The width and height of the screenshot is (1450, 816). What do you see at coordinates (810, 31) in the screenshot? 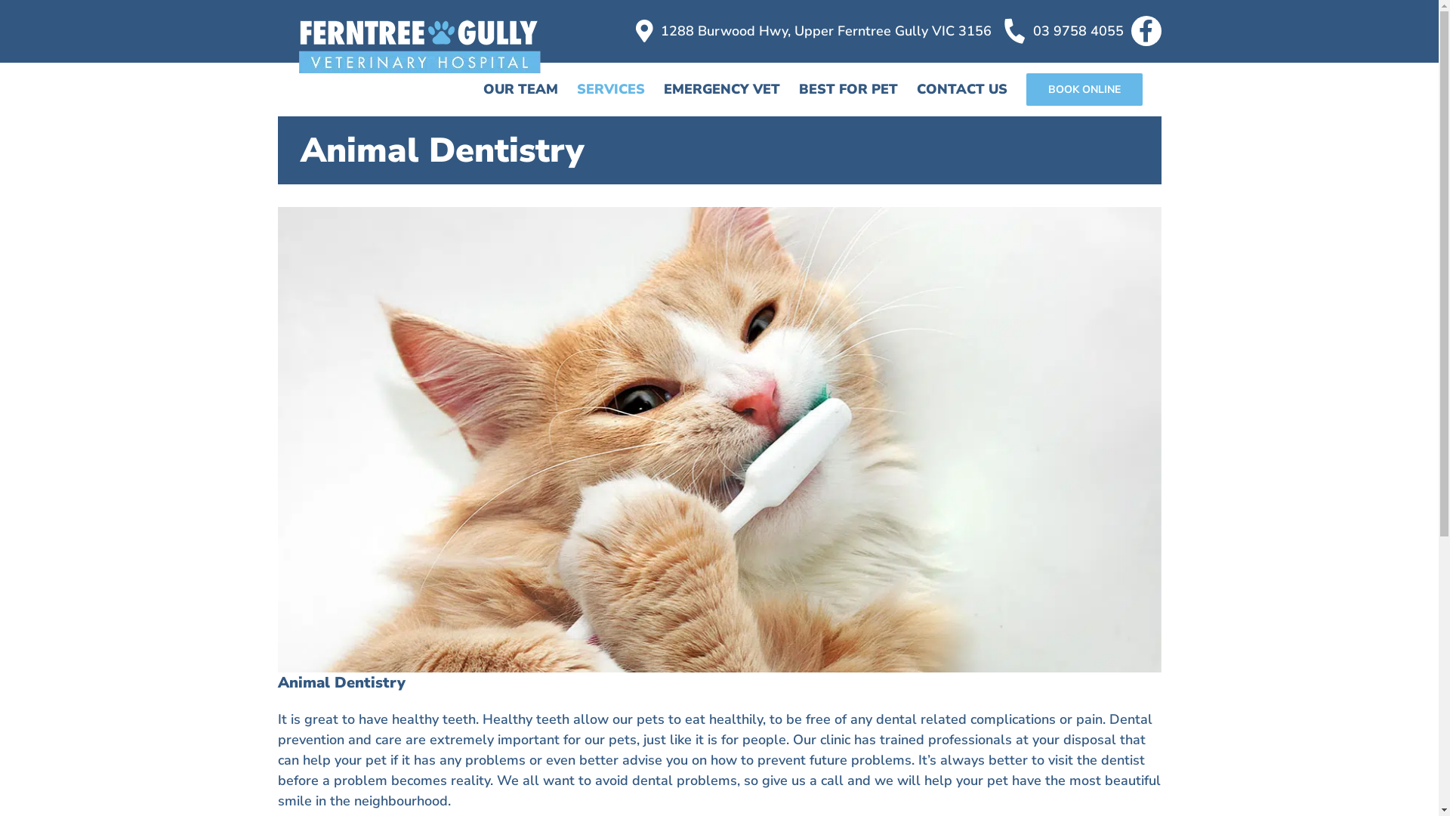
I see `1288 Burwood Hwy, Upper Ferntree Gully VIC 3156` at bounding box center [810, 31].